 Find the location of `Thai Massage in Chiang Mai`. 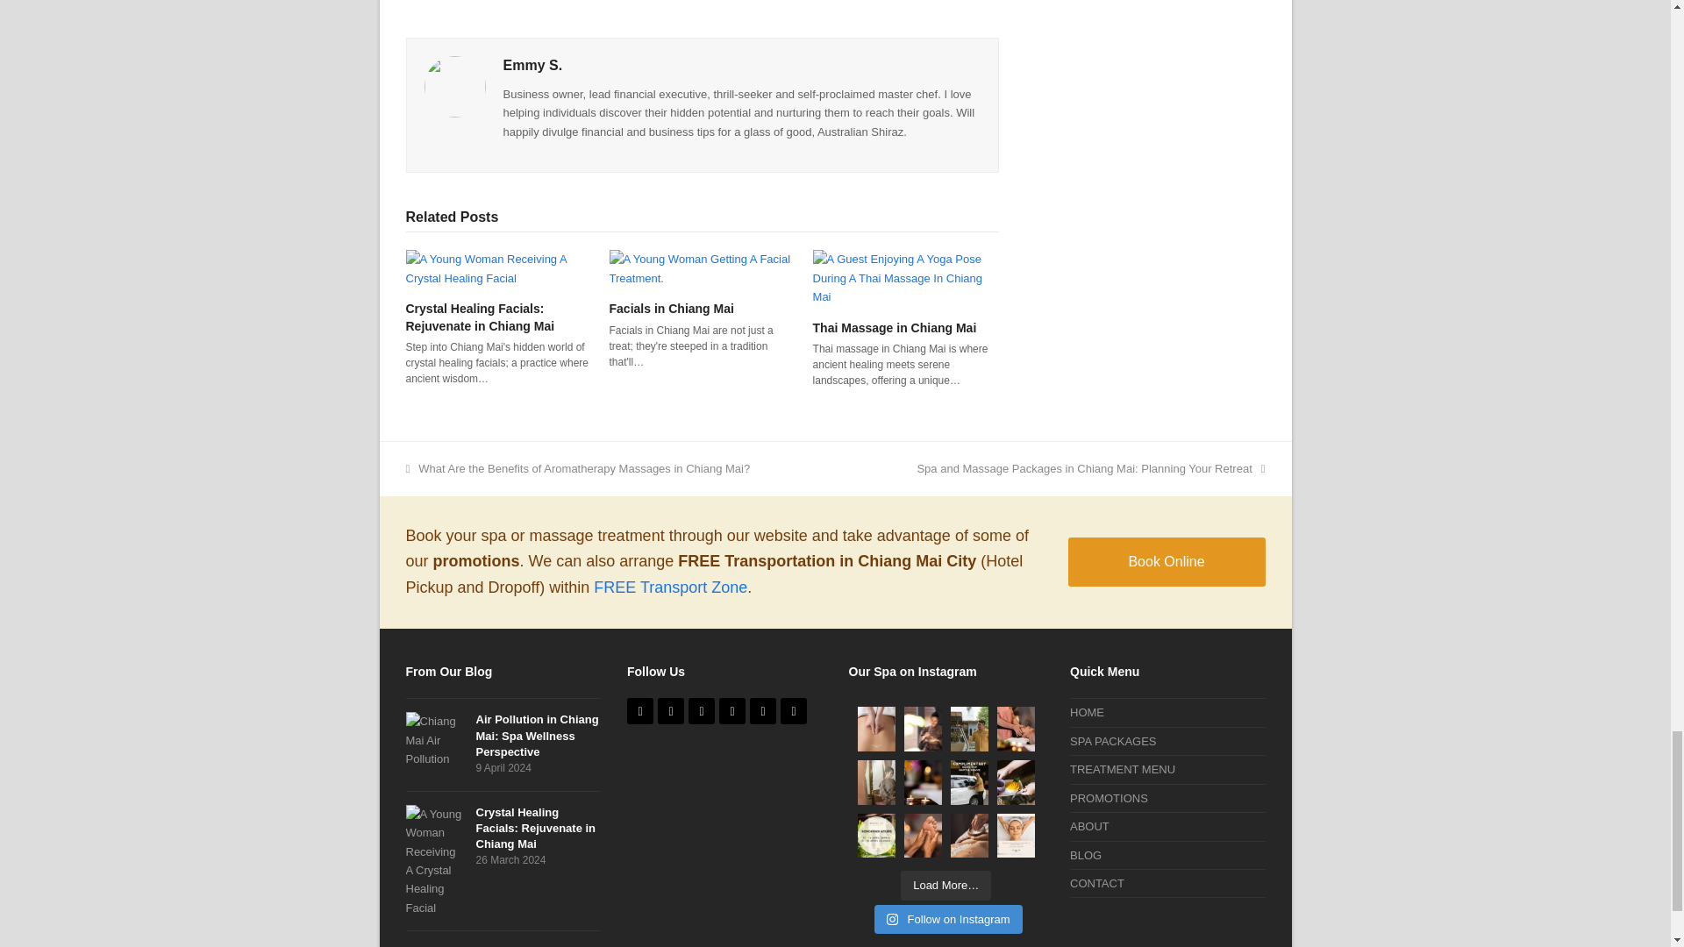

Thai Massage in Chiang Mai is located at coordinates (905, 277).